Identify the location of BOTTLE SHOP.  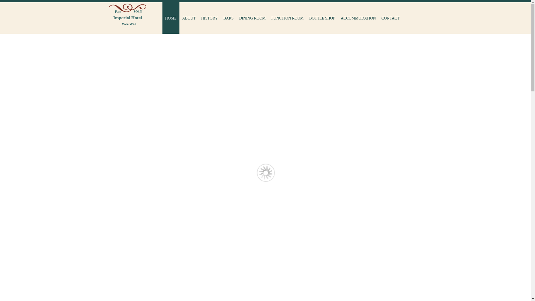
(322, 18).